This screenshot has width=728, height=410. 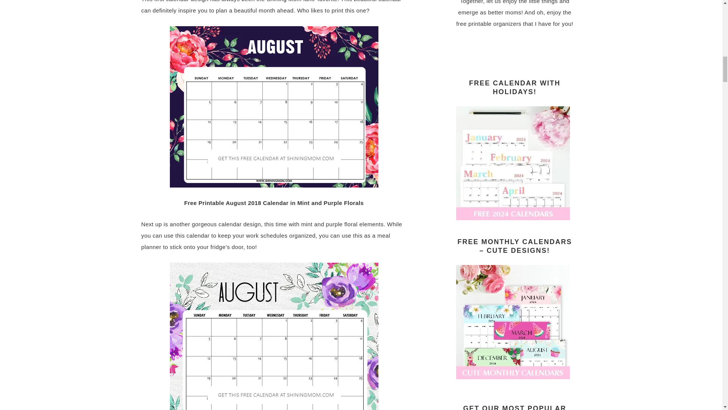 What do you see at coordinates (512, 216) in the screenshot?
I see `calendar-2024-with-US-holidays` at bounding box center [512, 216].